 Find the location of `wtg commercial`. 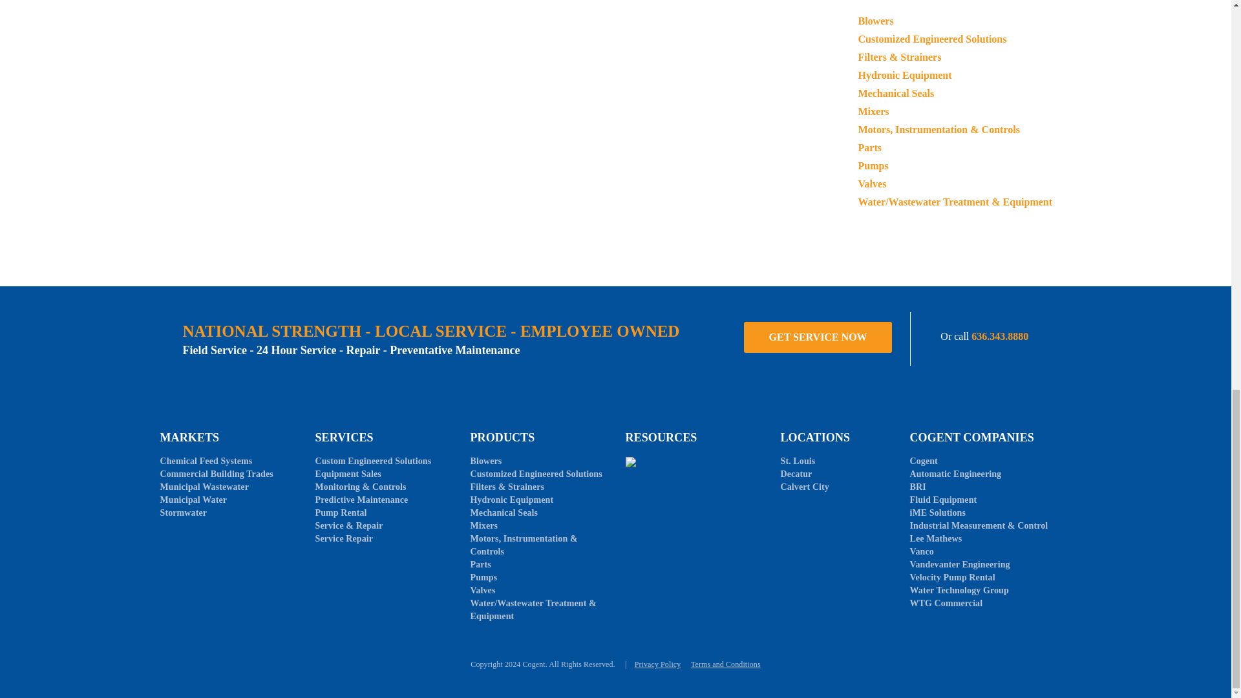

wtg commercial is located at coordinates (946, 602).